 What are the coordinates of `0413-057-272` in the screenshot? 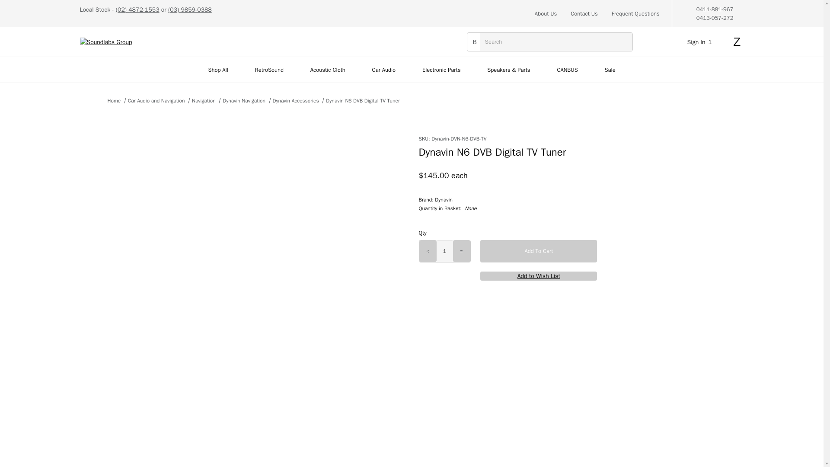 It's located at (715, 17).